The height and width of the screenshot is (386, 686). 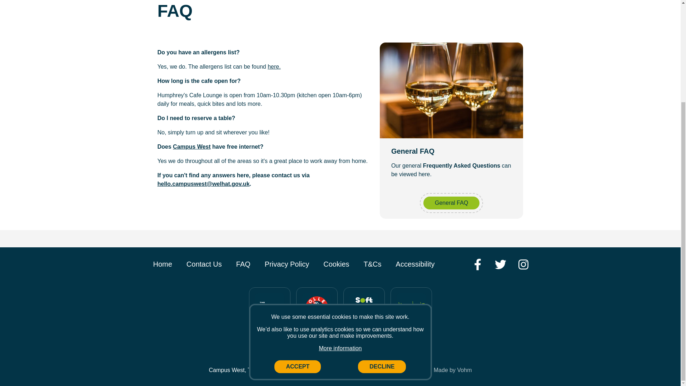 I want to click on Roller City, so click(x=317, y=308).